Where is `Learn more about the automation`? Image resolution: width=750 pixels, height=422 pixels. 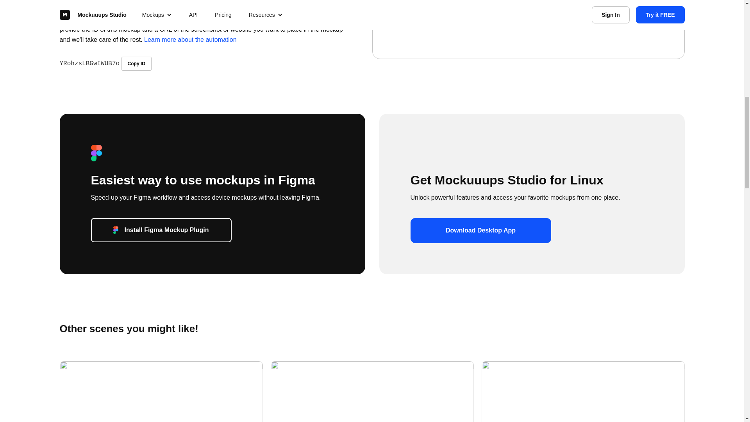 Learn more about the automation is located at coordinates (190, 39).